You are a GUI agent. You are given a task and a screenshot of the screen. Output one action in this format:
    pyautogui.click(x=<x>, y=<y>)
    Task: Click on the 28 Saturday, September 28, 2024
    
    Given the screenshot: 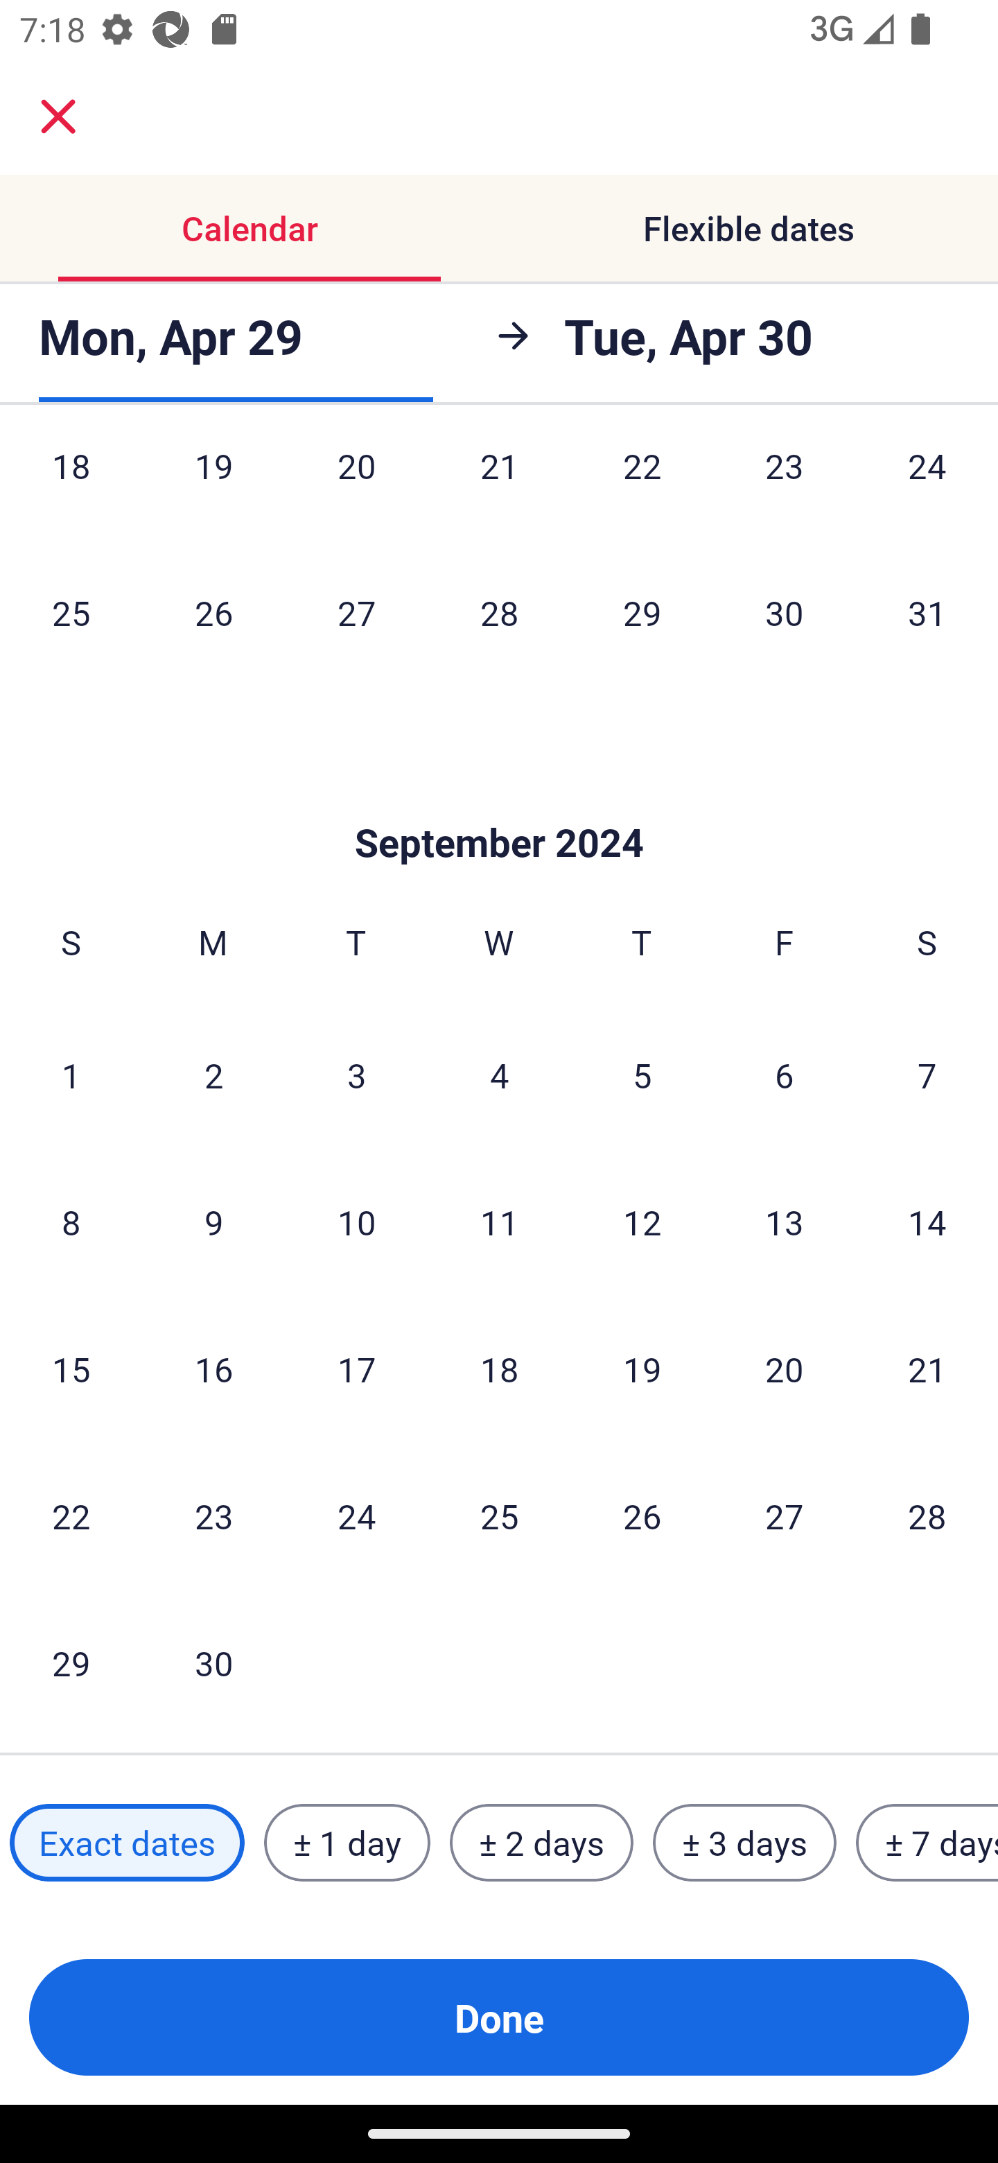 What is the action you would take?
    pyautogui.click(x=927, y=1516)
    